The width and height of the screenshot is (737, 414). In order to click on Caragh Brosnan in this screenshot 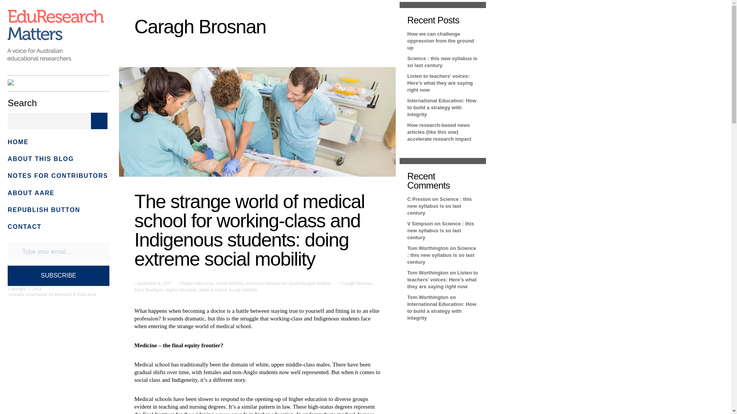, I will do `click(356, 283)`.